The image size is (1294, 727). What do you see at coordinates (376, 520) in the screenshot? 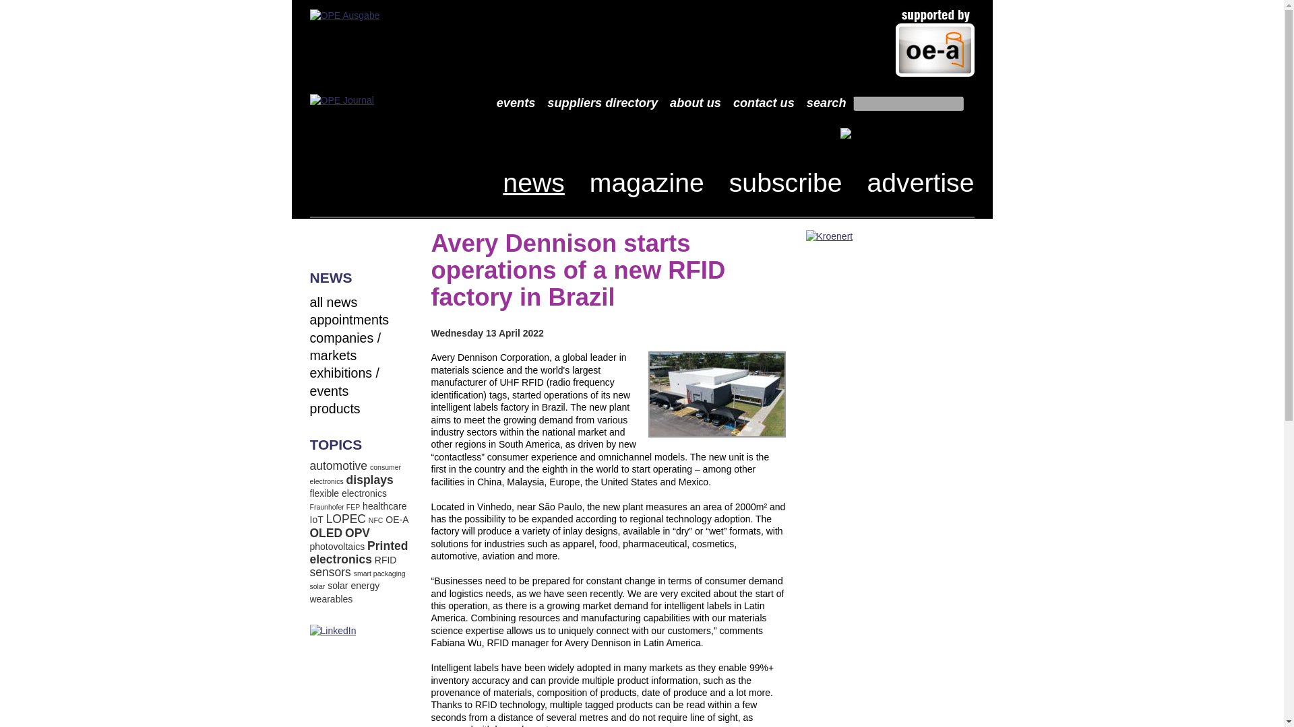
I see `NFC` at bounding box center [376, 520].